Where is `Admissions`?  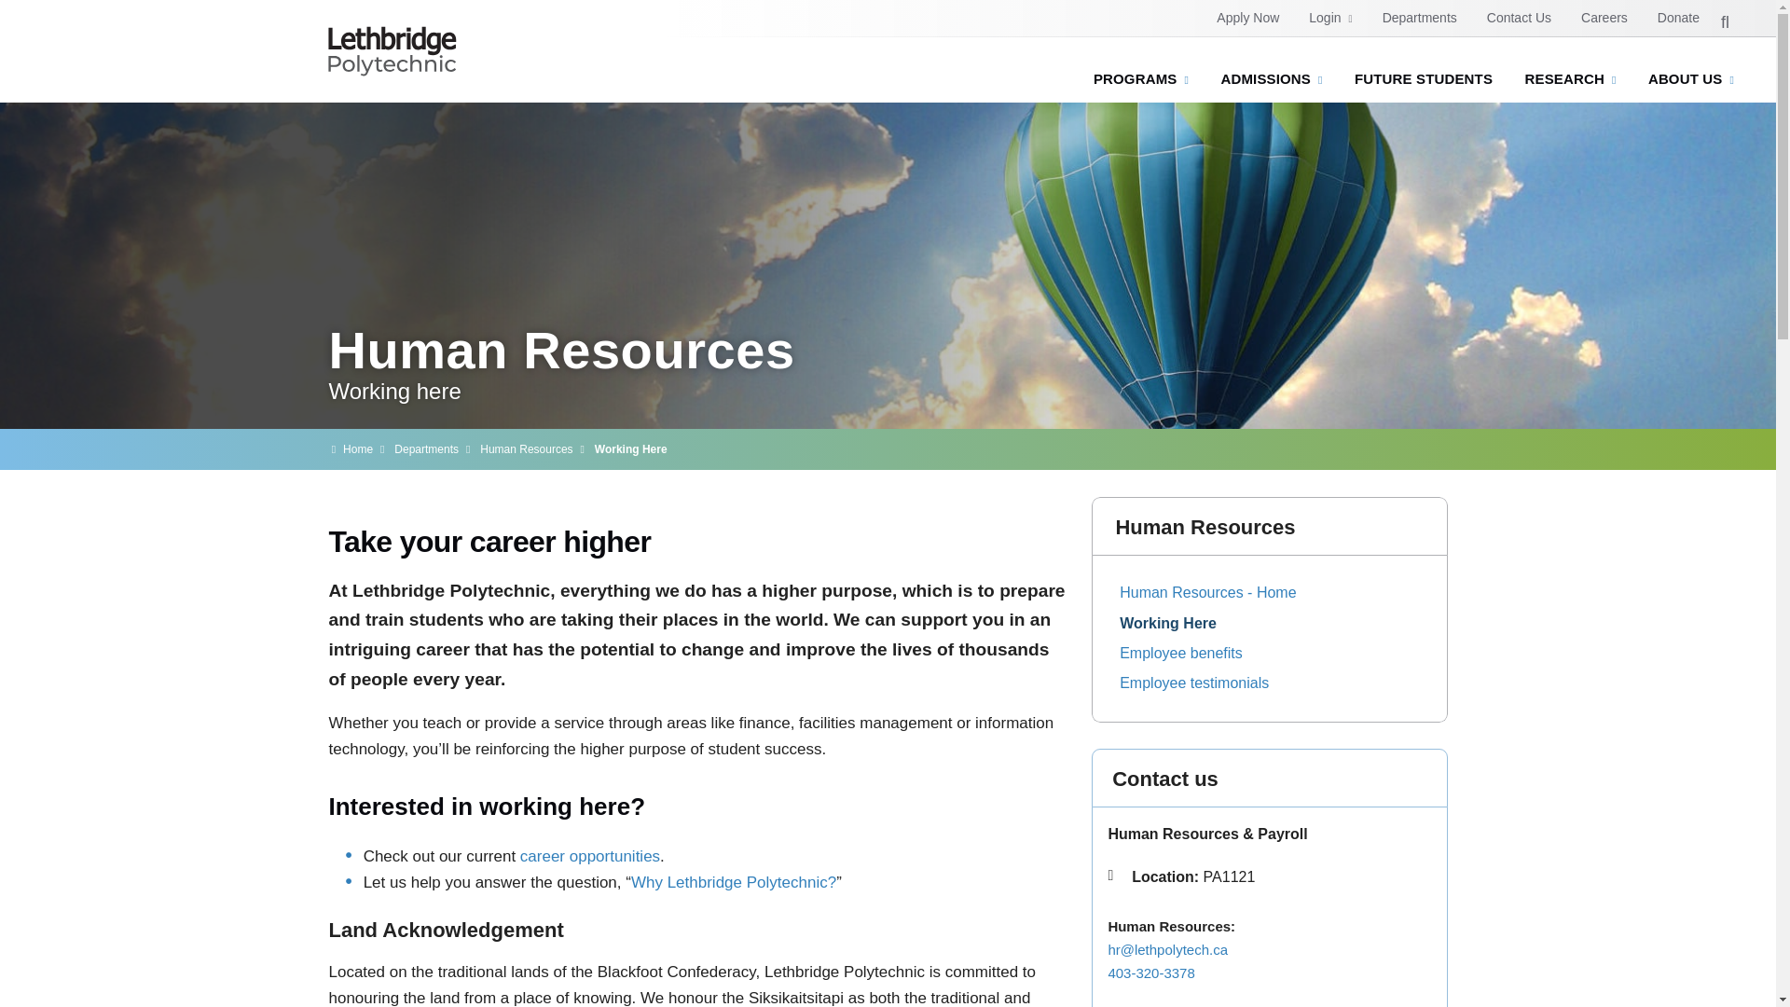
Admissions is located at coordinates (1271, 84).